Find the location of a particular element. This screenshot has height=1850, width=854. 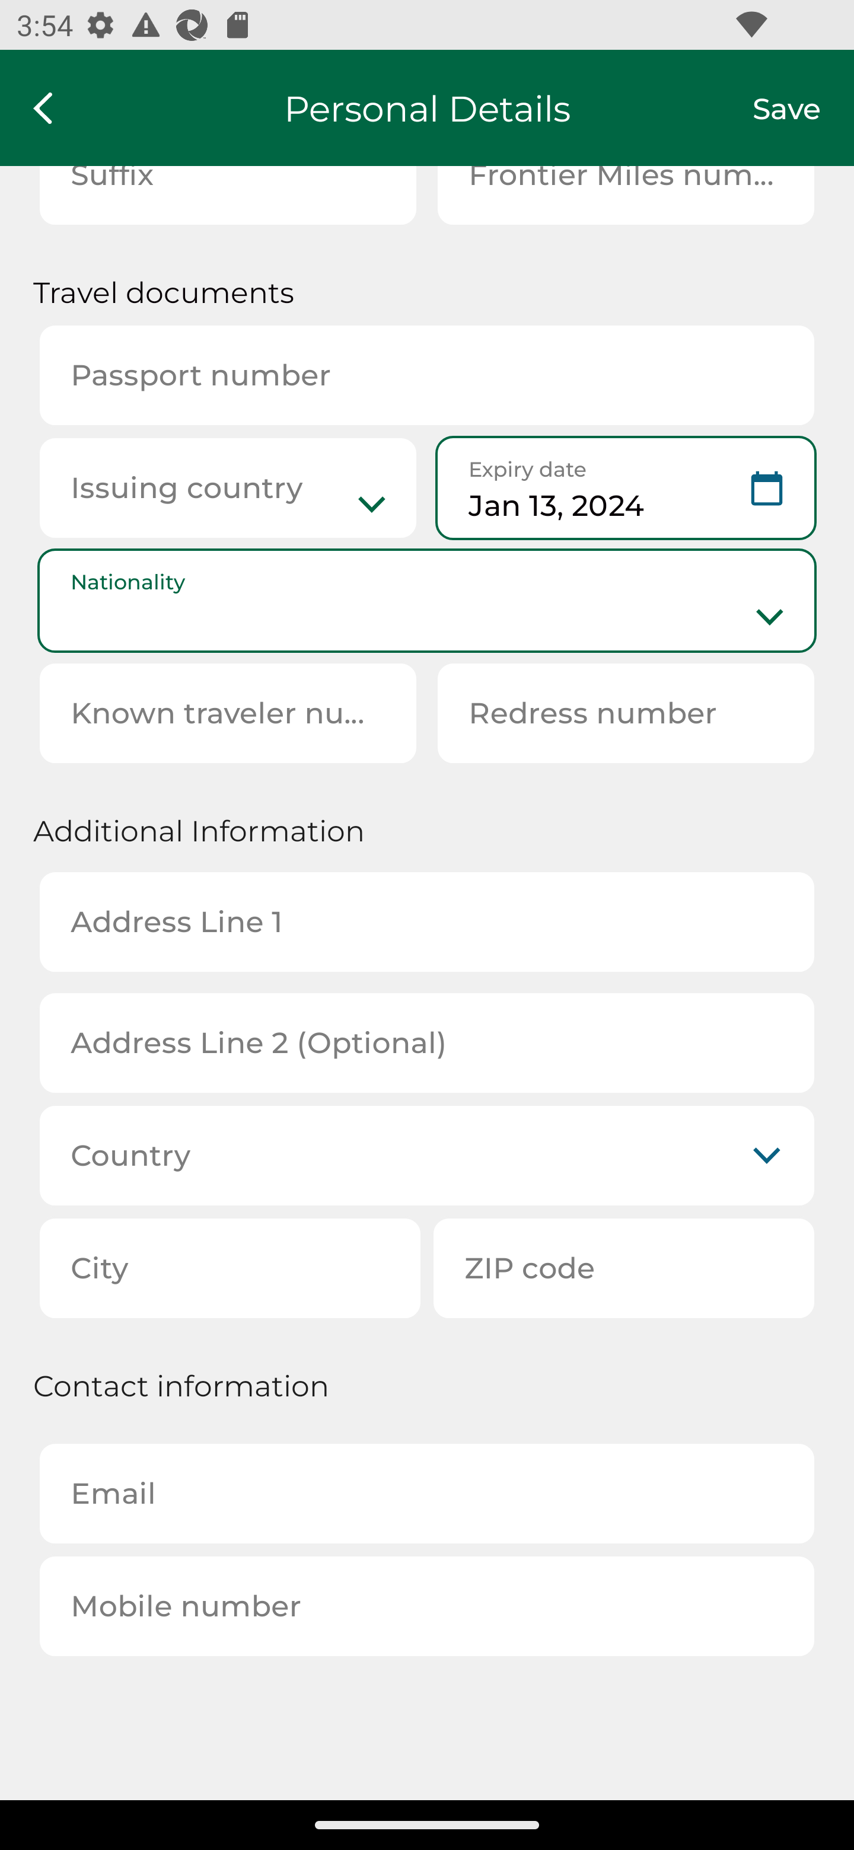

Country is located at coordinates (427, 1155).